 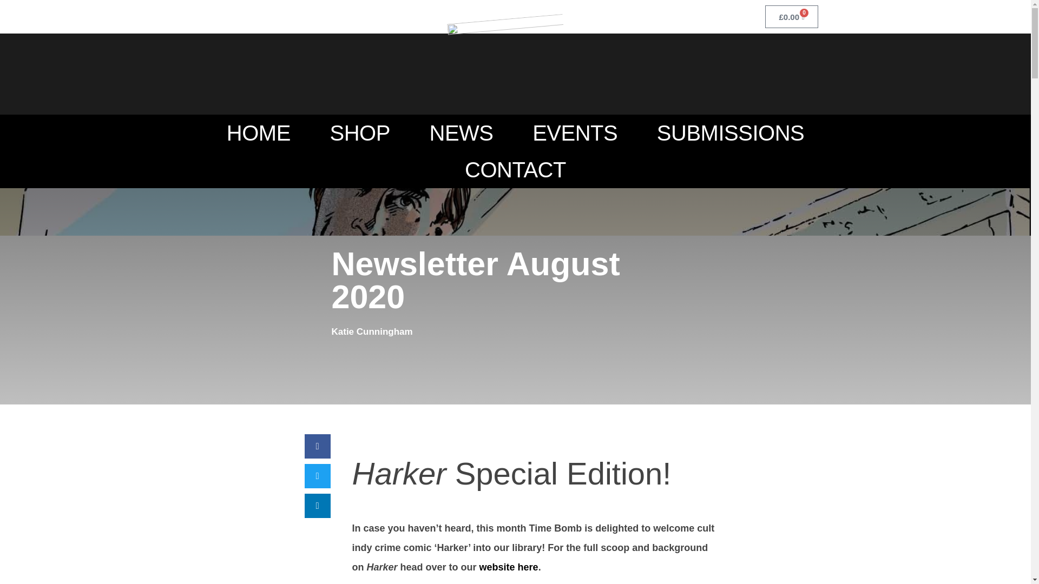 What do you see at coordinates (731, 132) in the screenshot?
I see `SUBMISSIONS` at bounding box center [731, 132].